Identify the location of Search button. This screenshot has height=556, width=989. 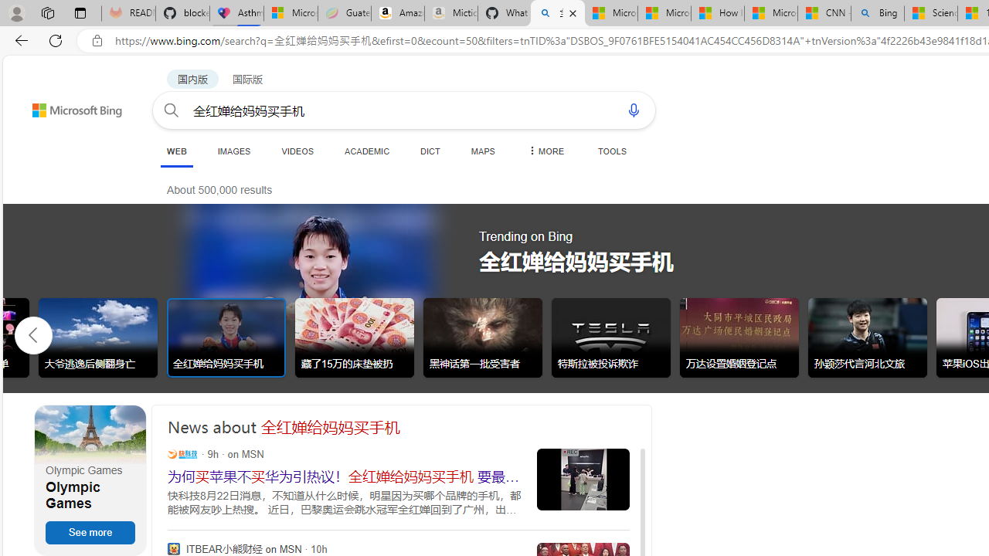
(172, 110).